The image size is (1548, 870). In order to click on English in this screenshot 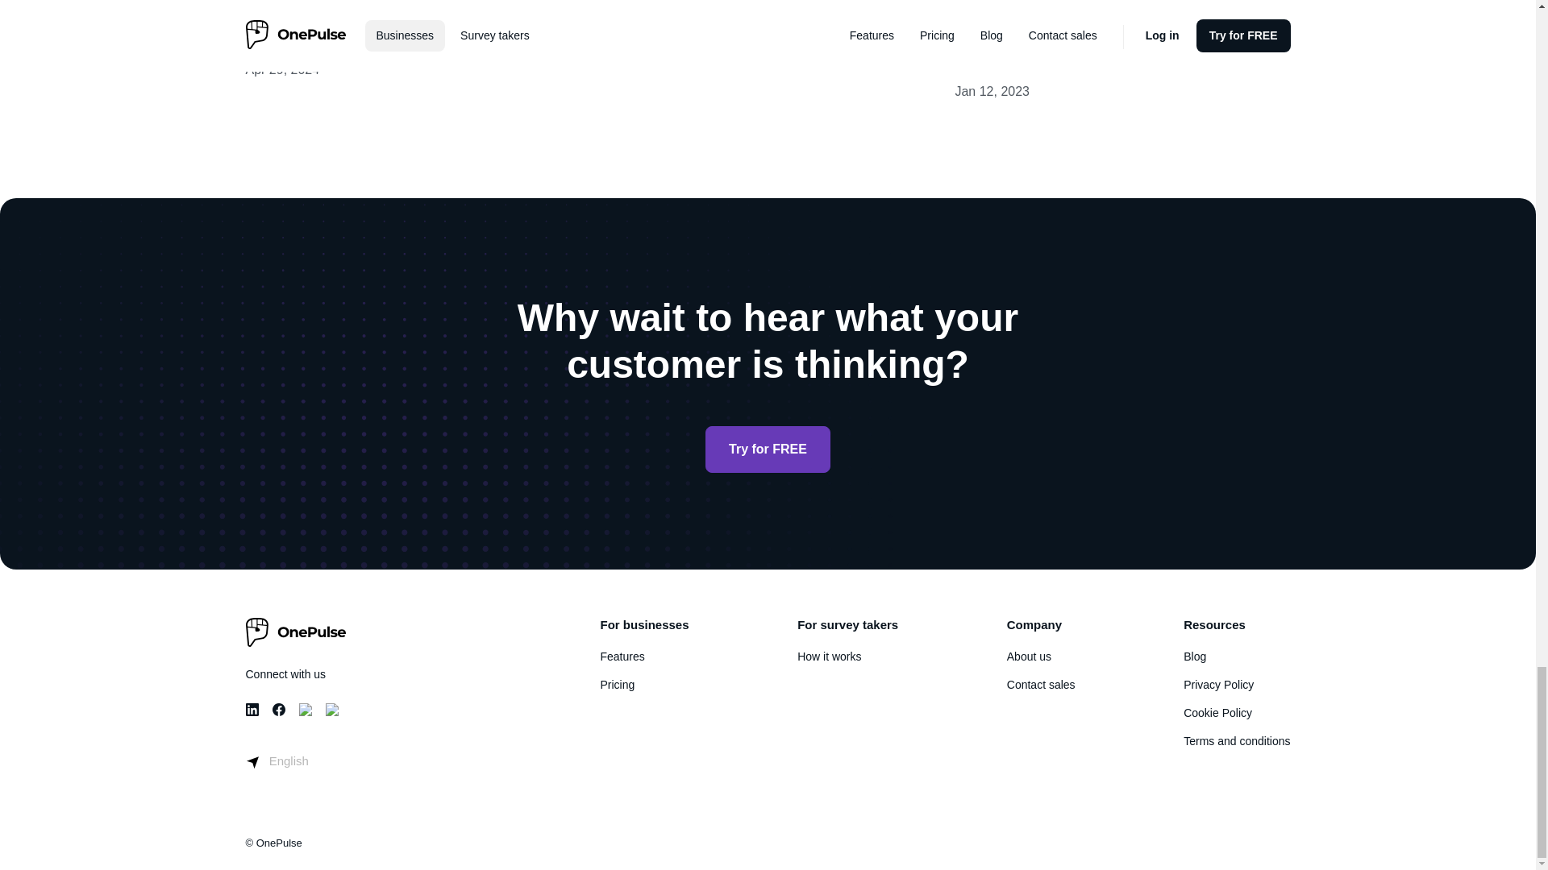, I will do `click(276, 760)`.